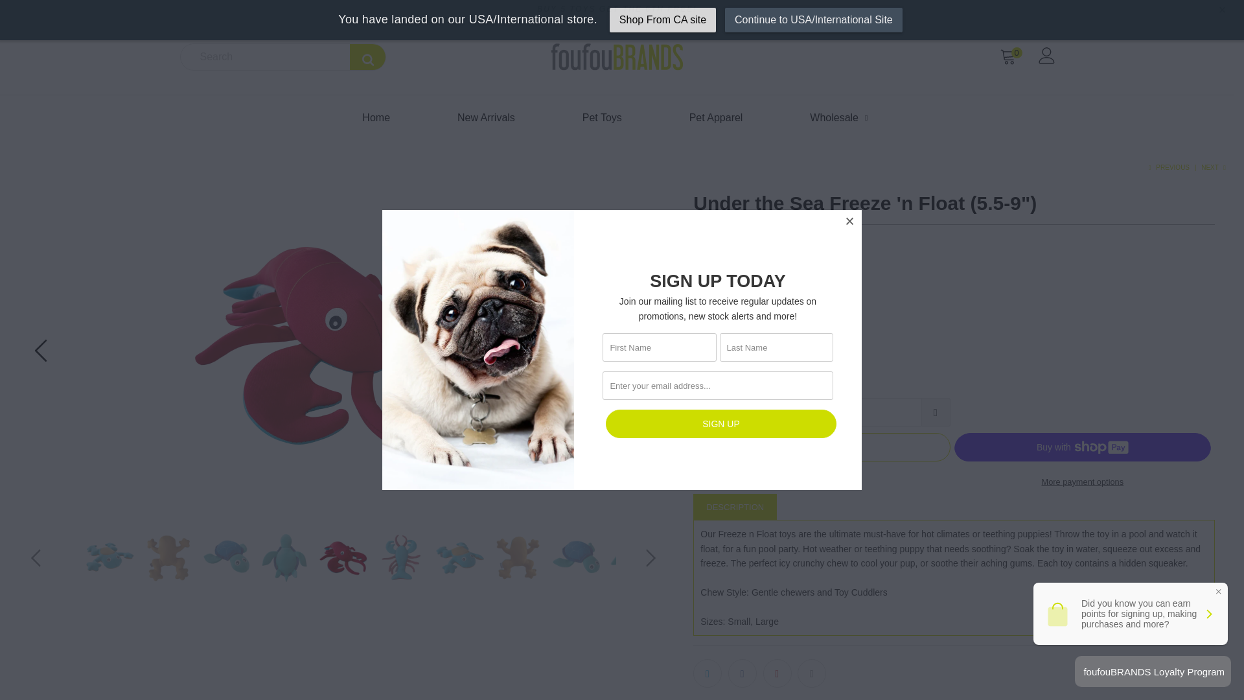 The width and height of the screenshot is (1244, 700). Describe the element at coordinates (811, 673) in the screenshot. I see `Email this to a friend` at that location.